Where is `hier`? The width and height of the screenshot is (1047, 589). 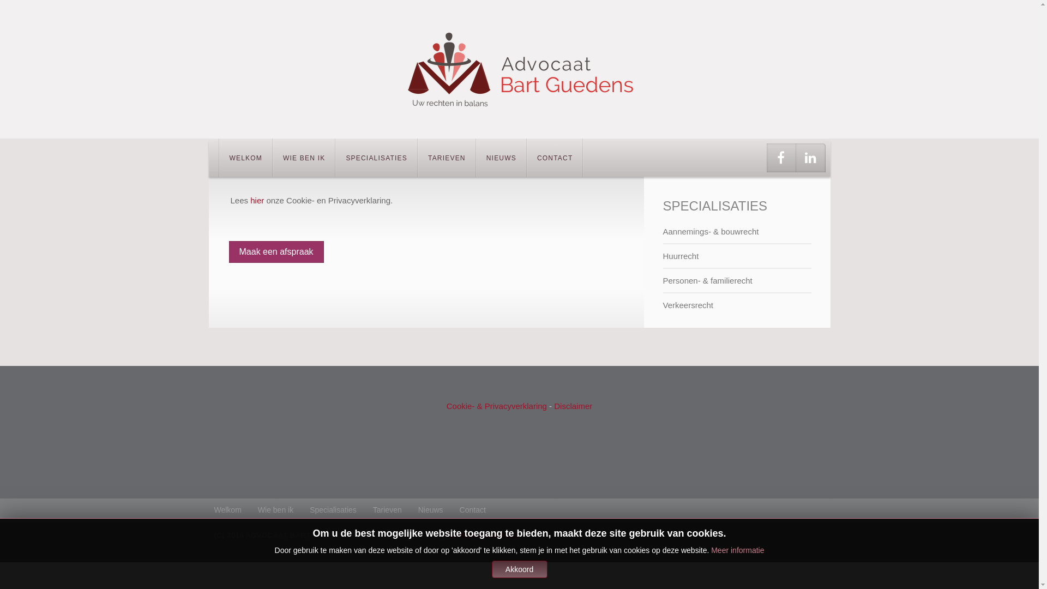 hier is located at coordinates (258, 201).